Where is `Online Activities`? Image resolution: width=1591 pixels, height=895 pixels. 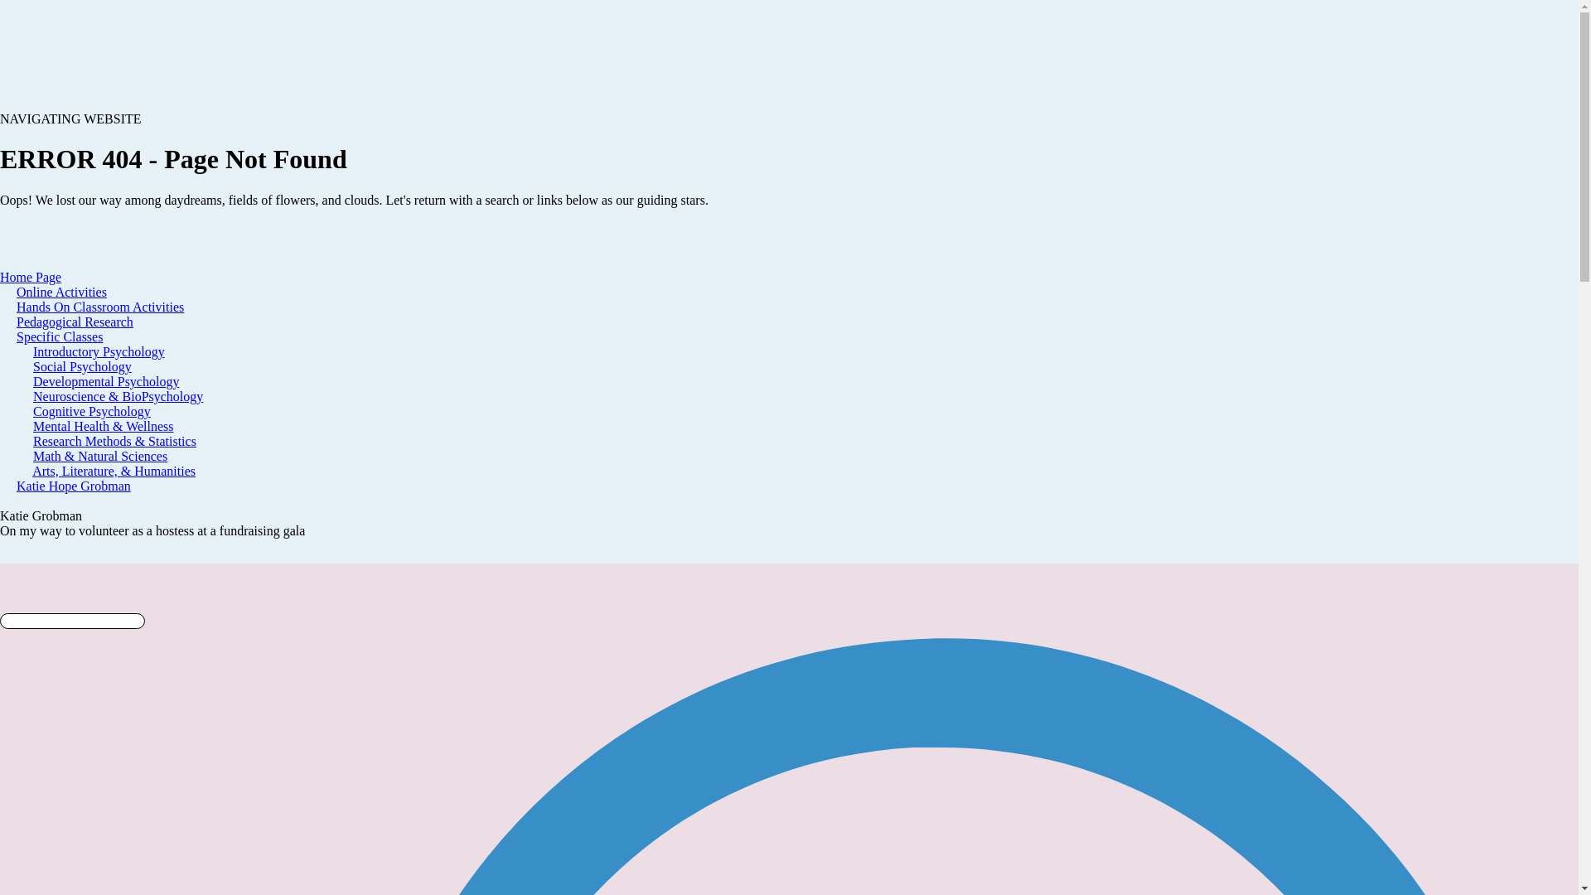
Online Activities is located at coordinates (61, 292).